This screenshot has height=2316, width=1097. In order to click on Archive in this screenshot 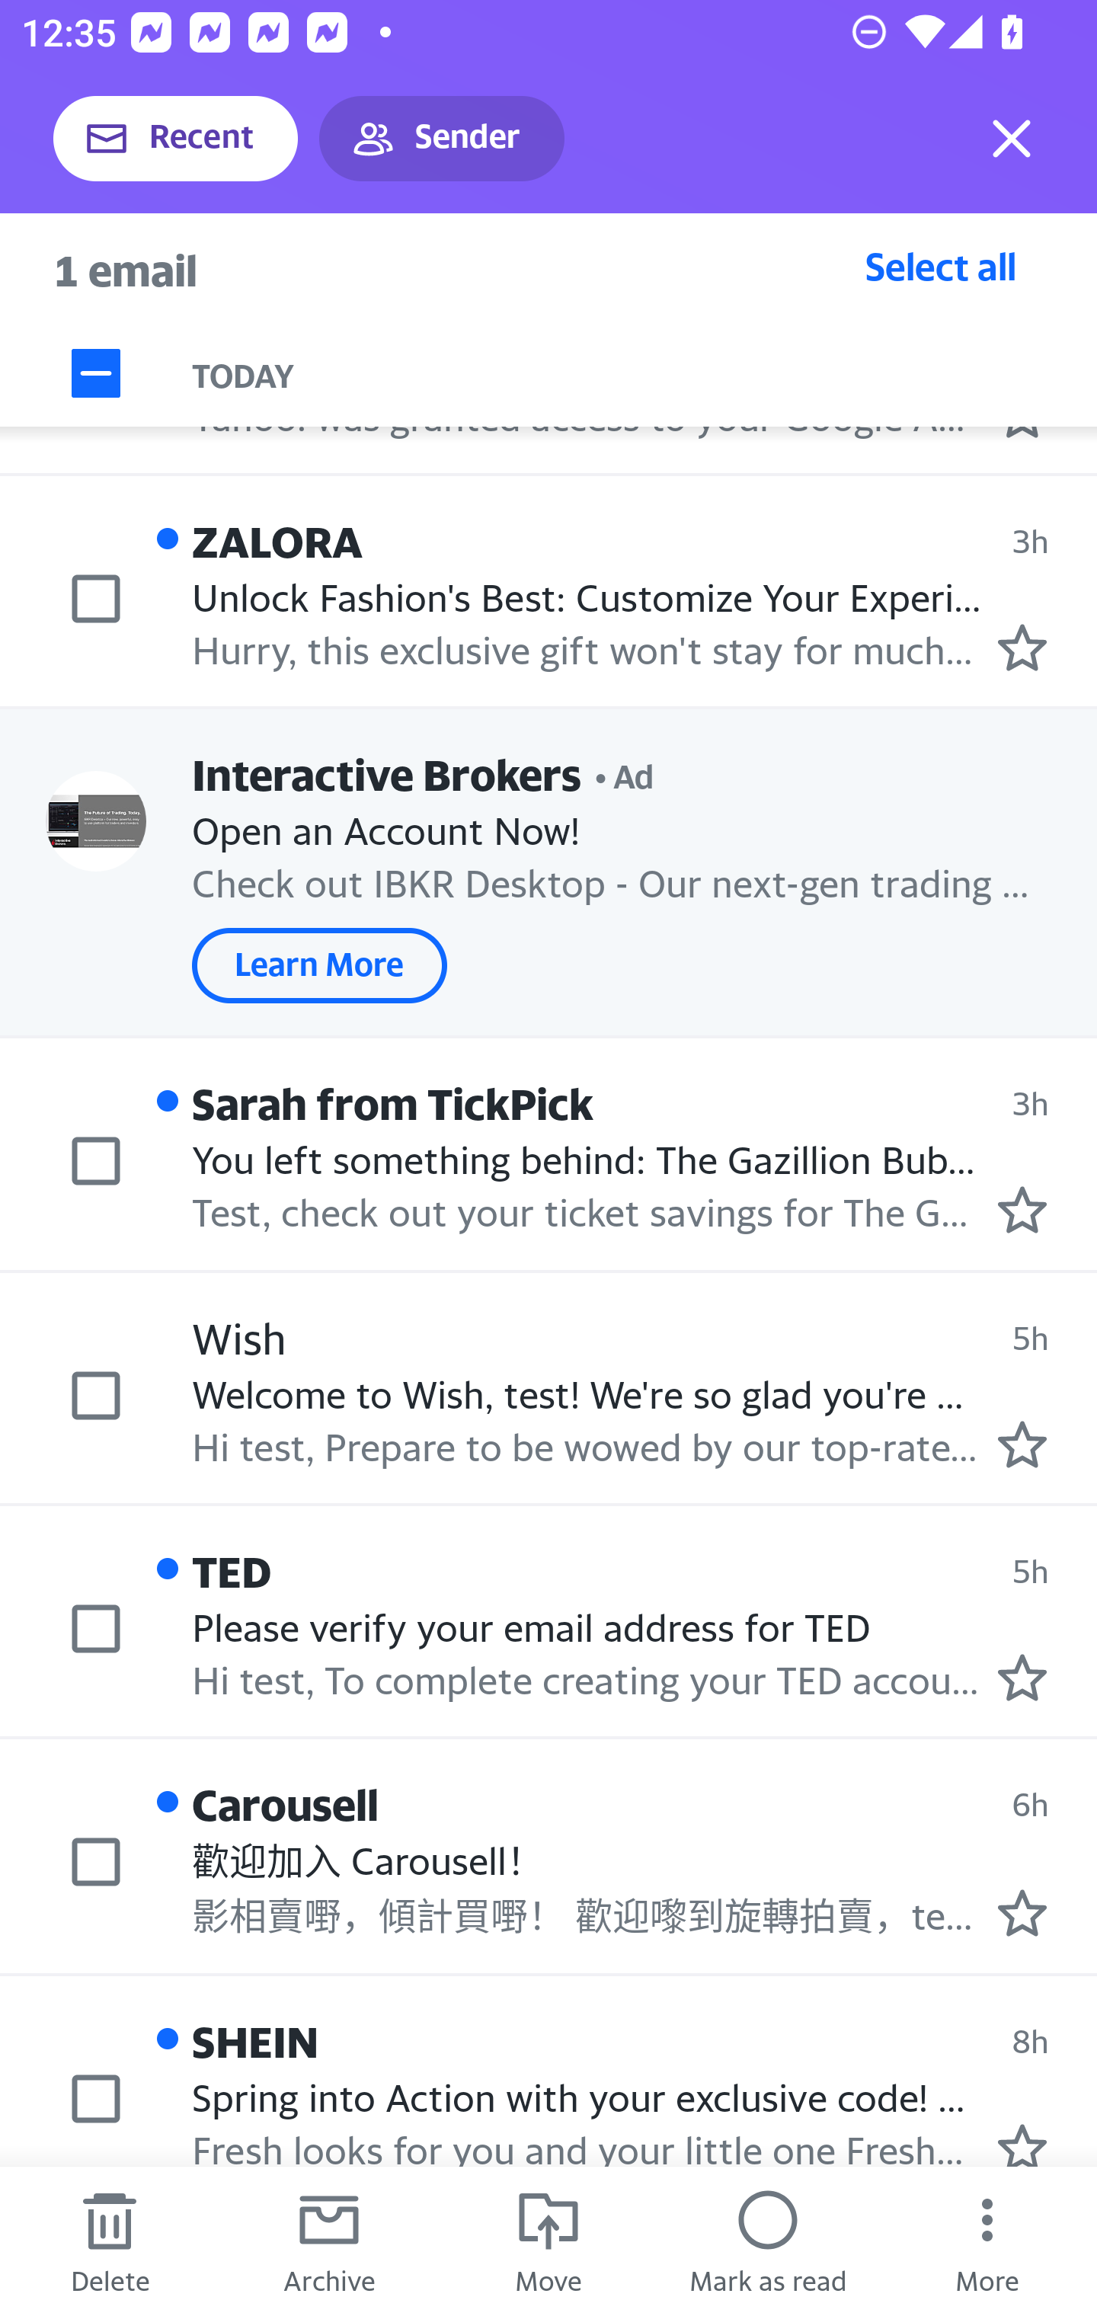, I will do `click(329, 2241)`.